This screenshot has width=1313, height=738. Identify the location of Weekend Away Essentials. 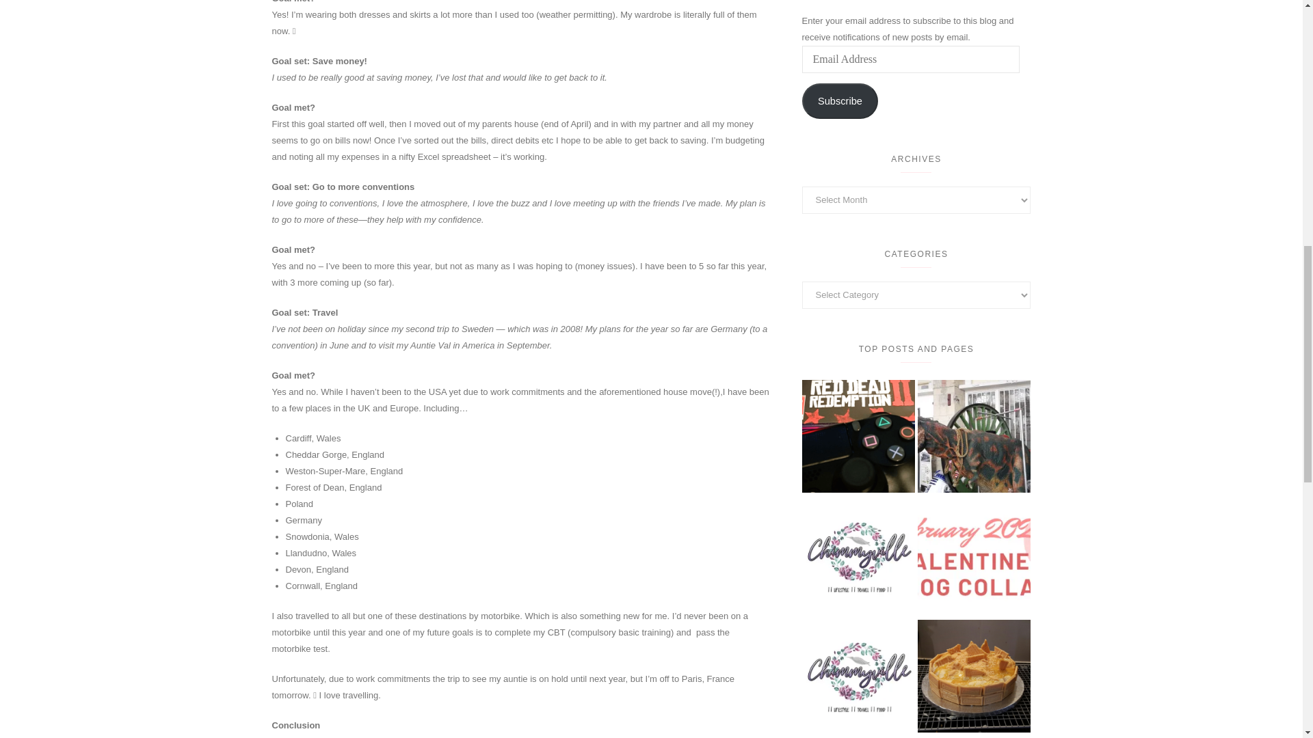
(858, 556).